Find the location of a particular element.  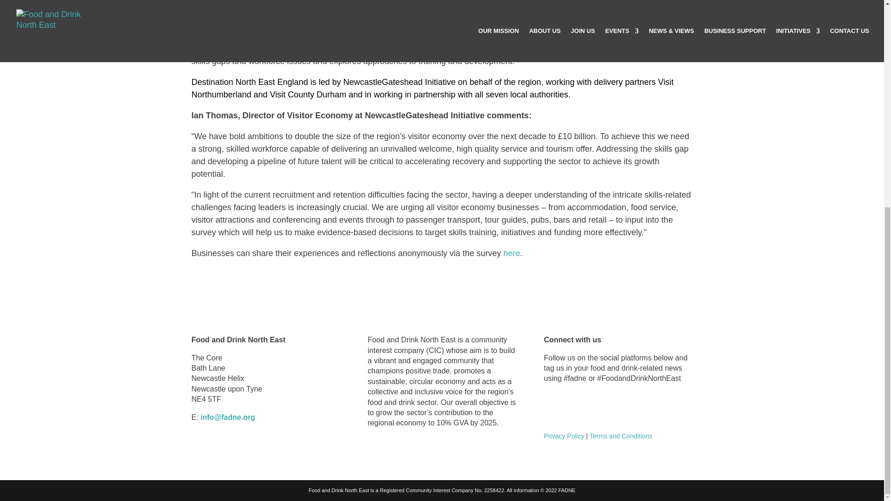

Follow on LinkedIn is located at coordinates (551, 405).